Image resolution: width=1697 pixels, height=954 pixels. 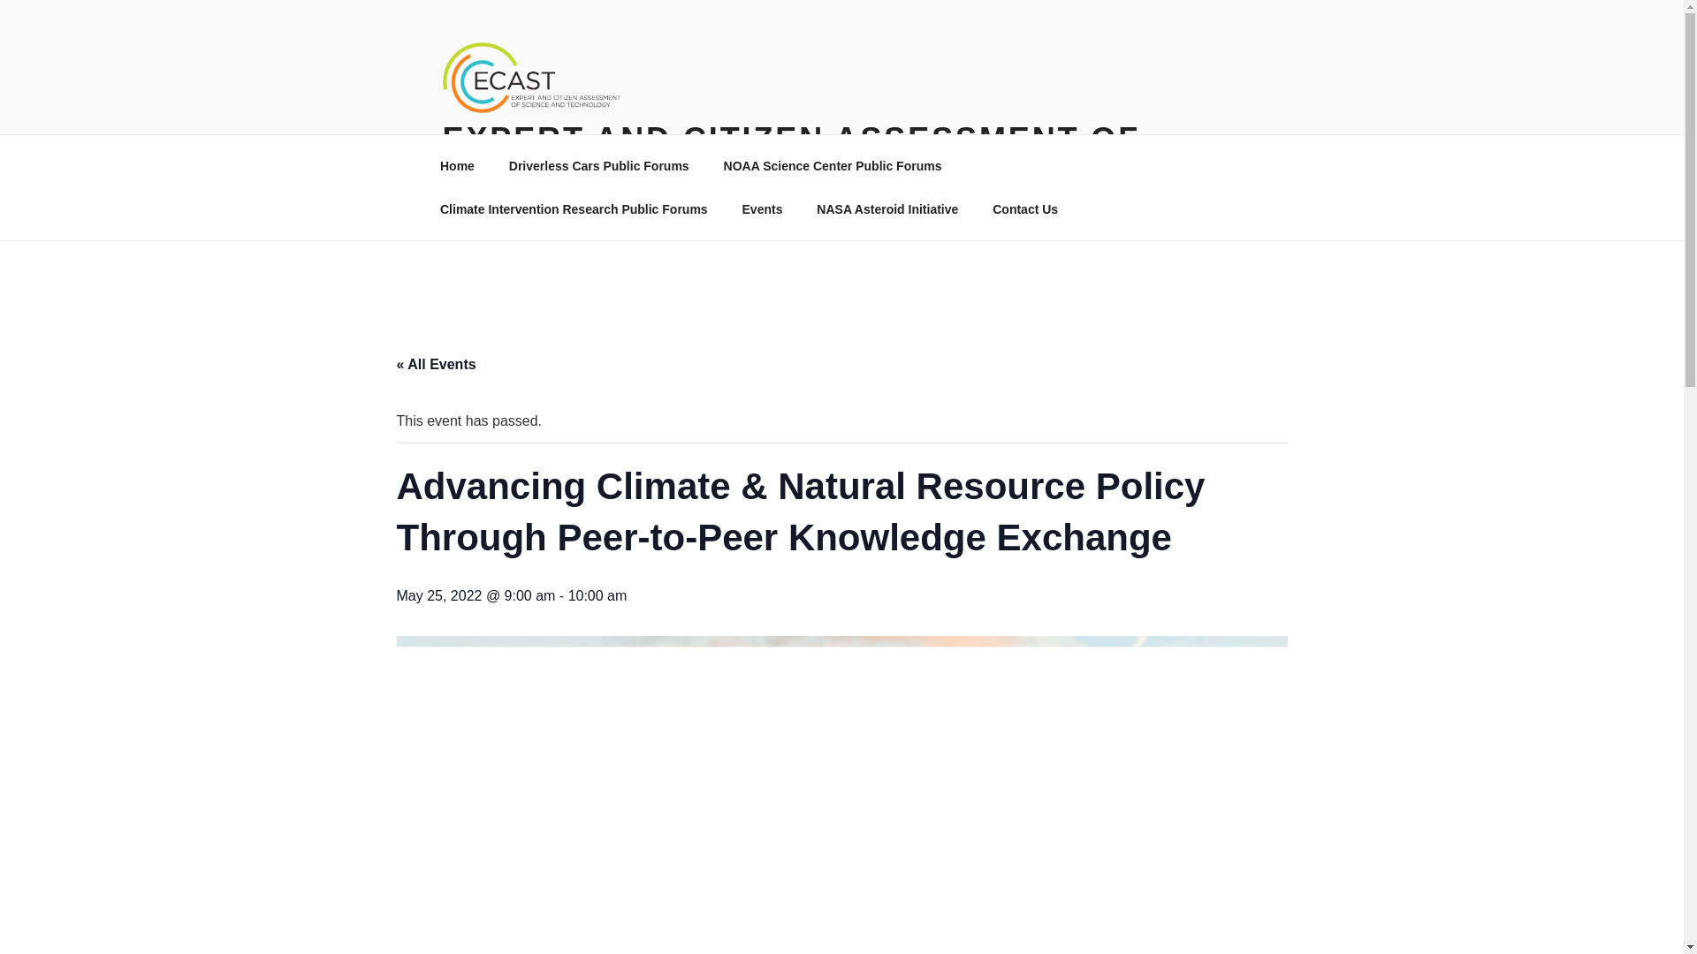 I want to click on NASA Asteroid Initiative, so click(x=887, y=208).